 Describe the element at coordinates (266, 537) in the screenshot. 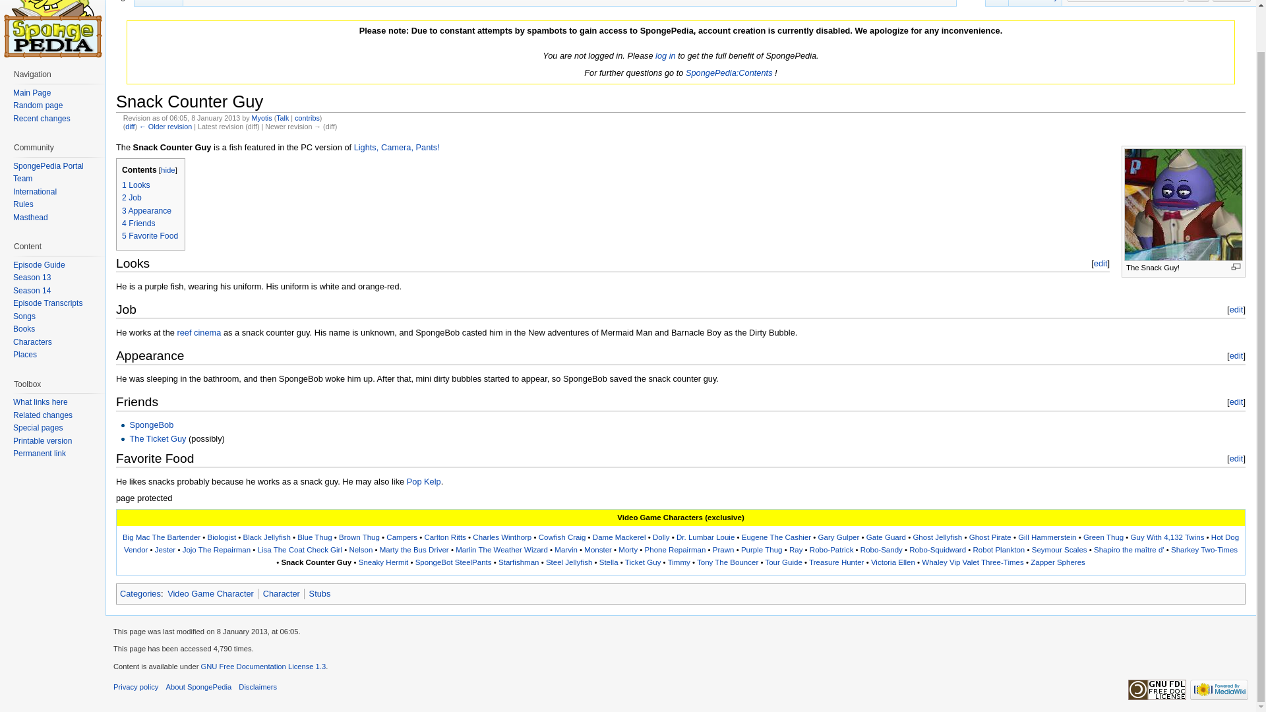

I see `Black Jellyfish` at that location.